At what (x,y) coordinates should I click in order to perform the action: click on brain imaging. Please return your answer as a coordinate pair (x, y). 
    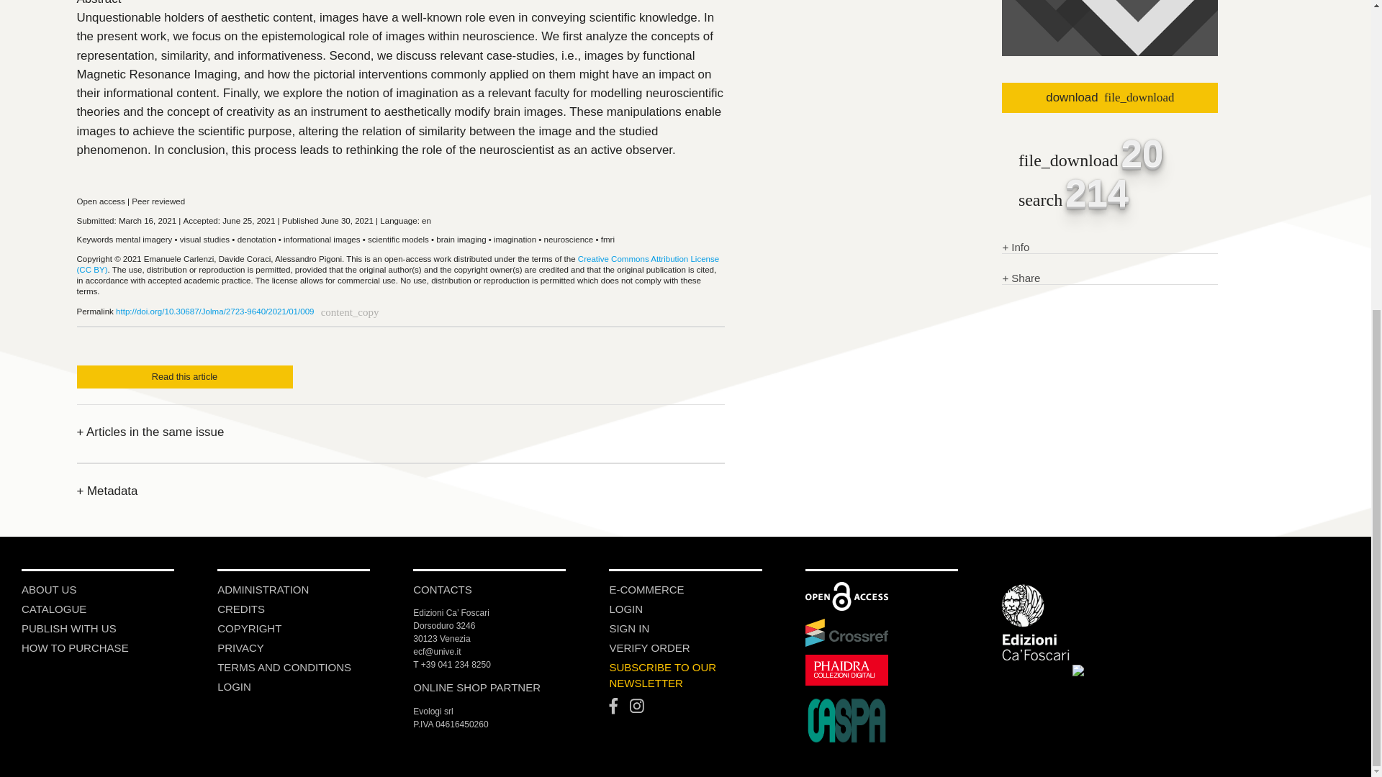
    Looking at the image, I should click on (461, 240).